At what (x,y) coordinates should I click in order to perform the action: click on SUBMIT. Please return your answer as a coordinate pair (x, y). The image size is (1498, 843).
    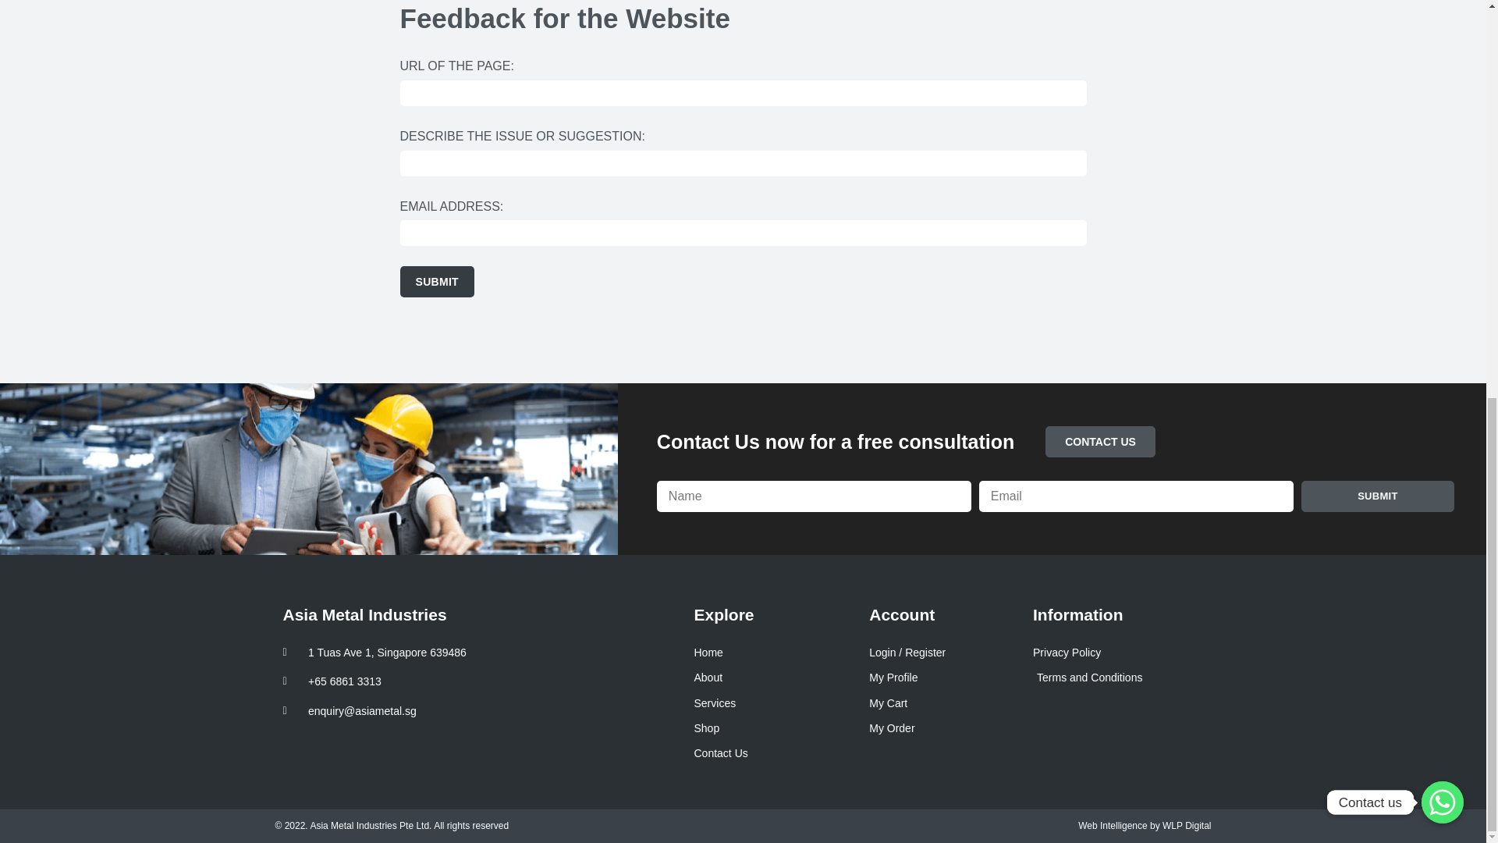
    Looking at the image, I should click on (436, 282).